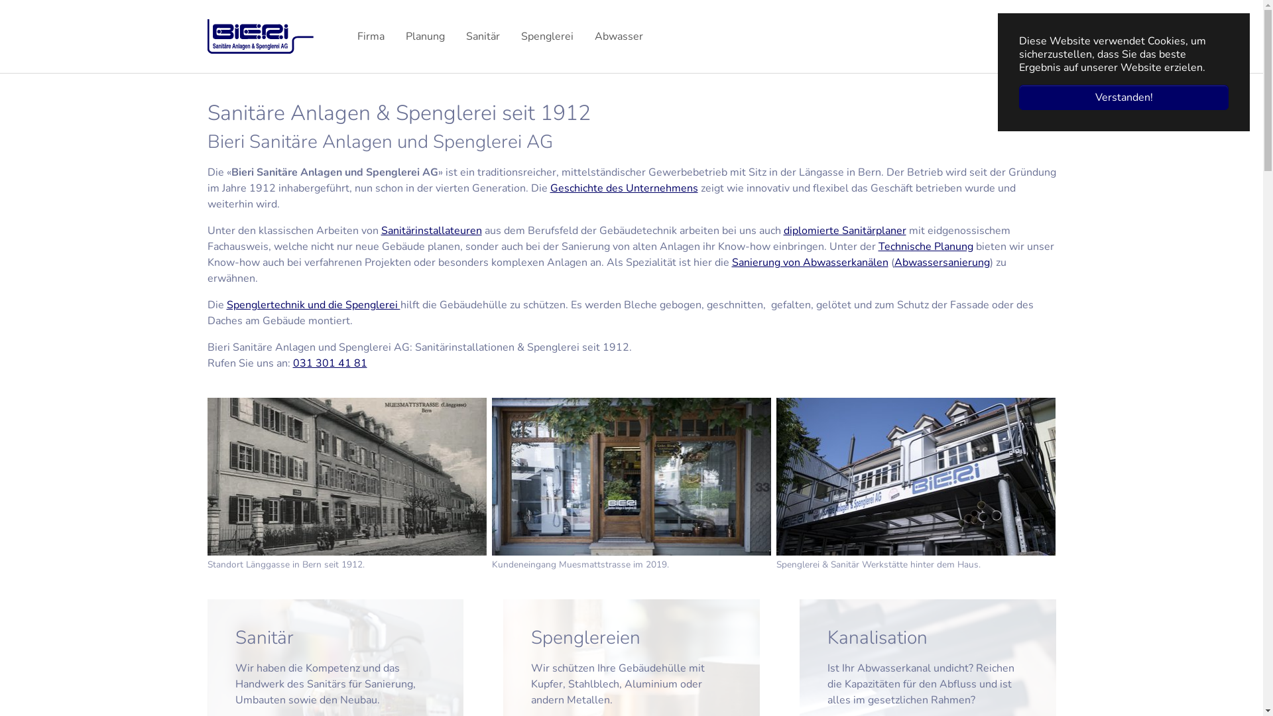  I want to click on Verstanden!, so click(1124, 97).